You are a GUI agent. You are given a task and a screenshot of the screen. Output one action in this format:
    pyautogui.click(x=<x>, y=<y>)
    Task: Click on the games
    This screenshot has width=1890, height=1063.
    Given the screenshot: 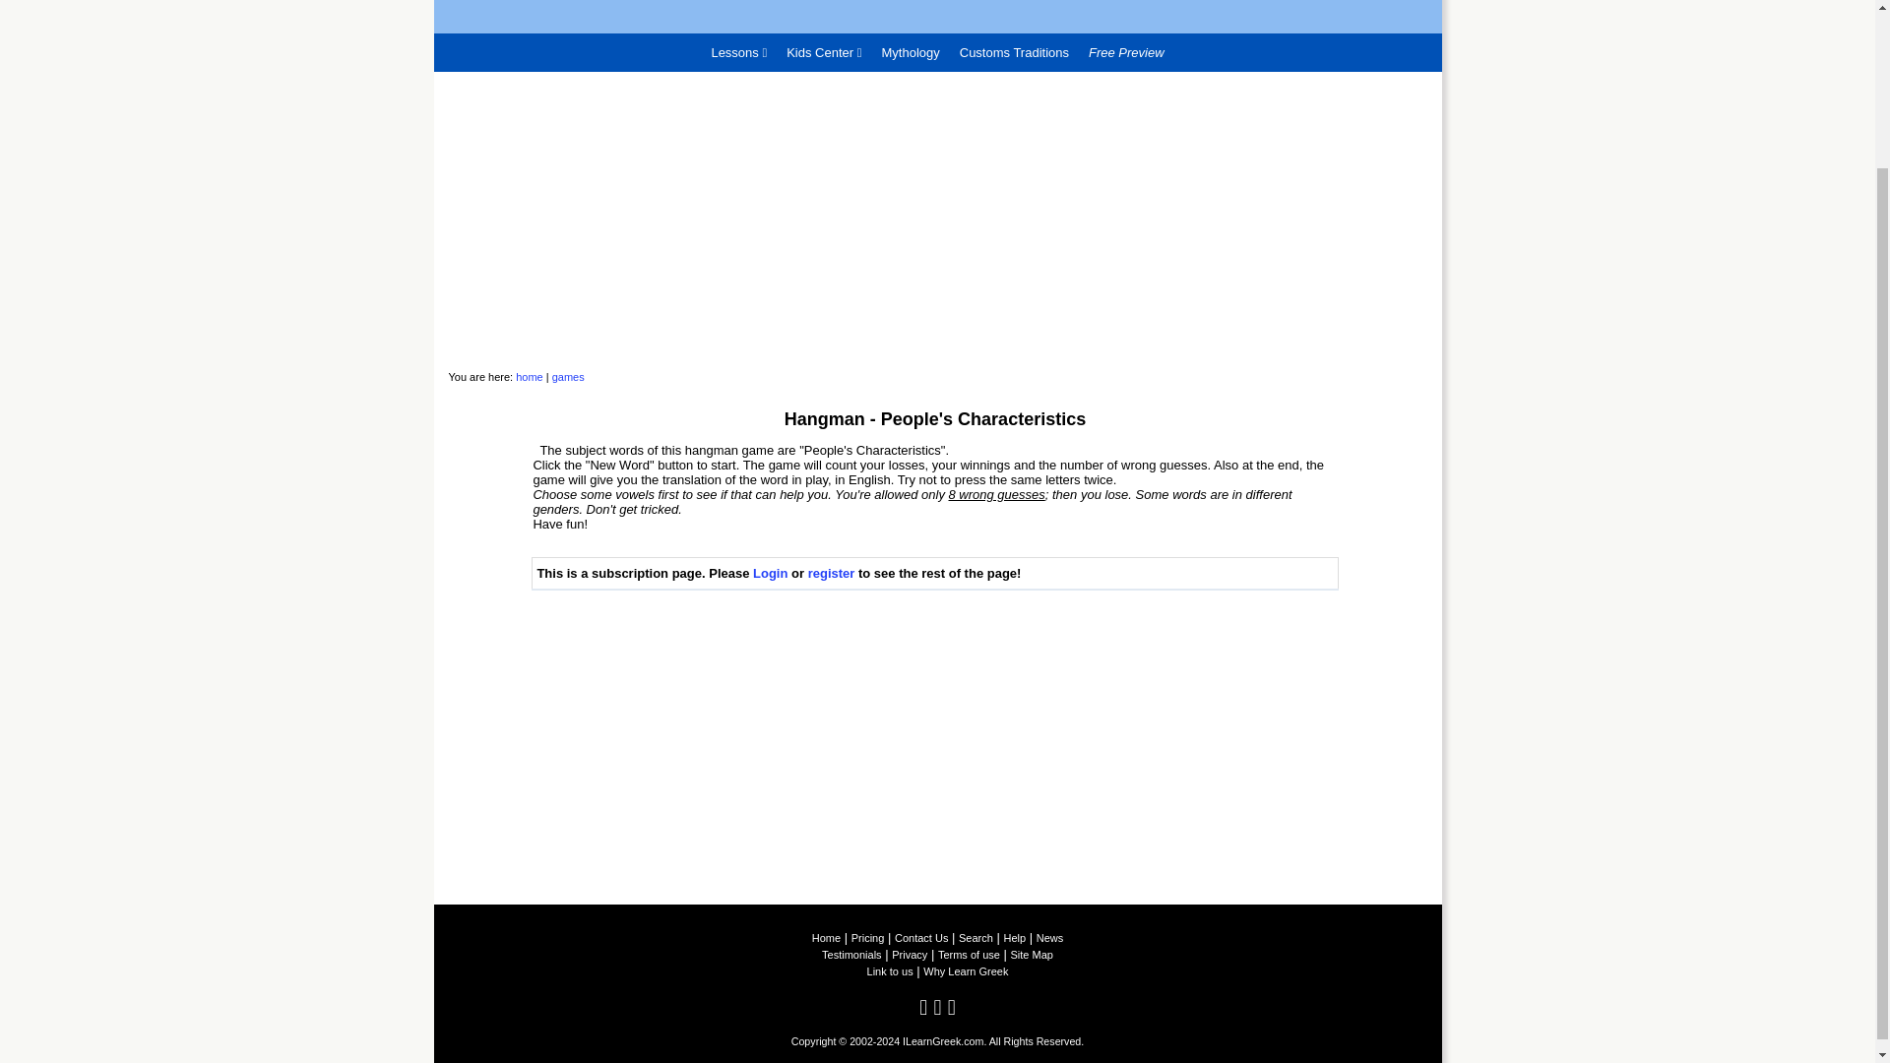 What is the action you would take?
    pyautogui.click(x=567, y=376)
    